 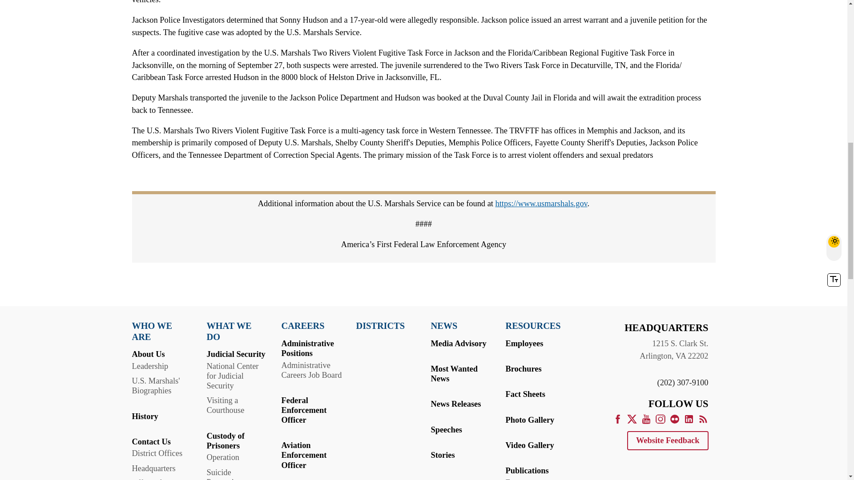 What do you see at coordinates (232, 376) in the screenshot?
I see `National Center for Judicial Security` at bounding box center [232, 376].